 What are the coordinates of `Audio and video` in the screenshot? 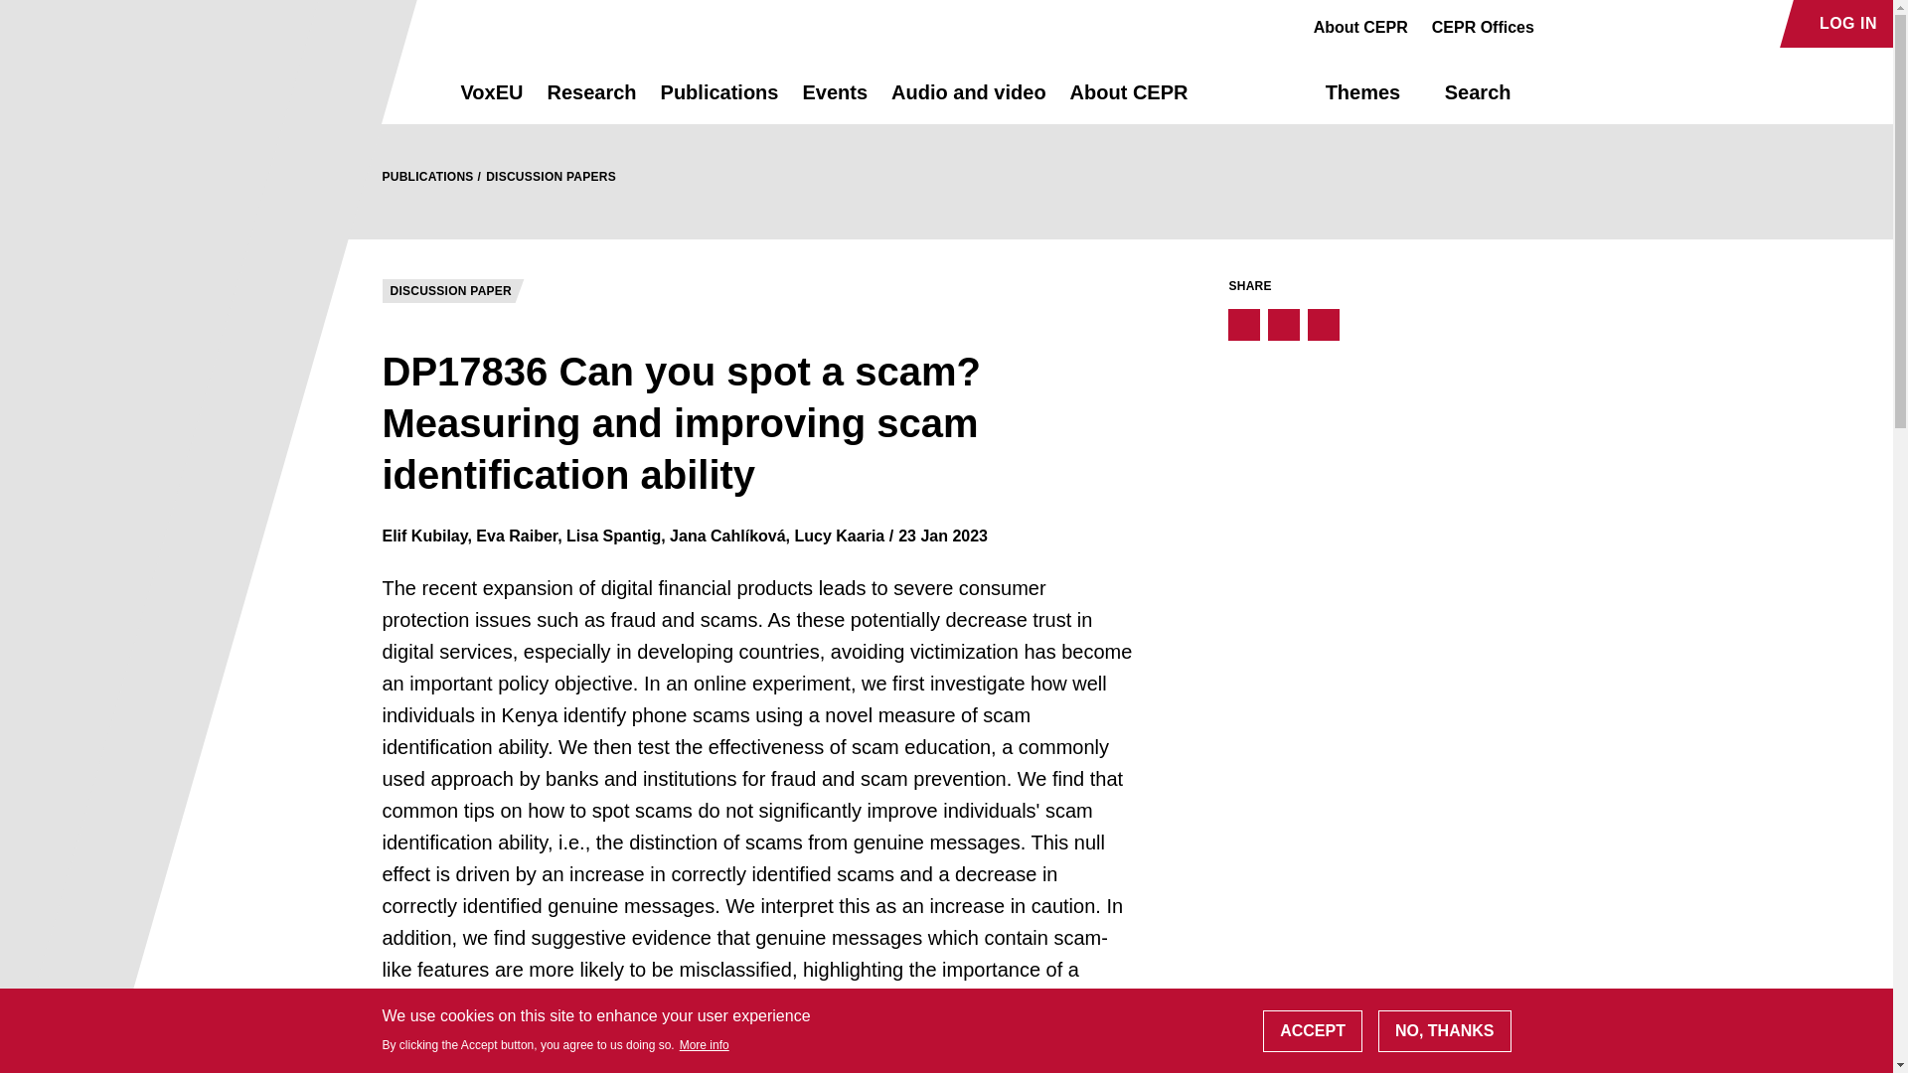 It's located at (968, 101).